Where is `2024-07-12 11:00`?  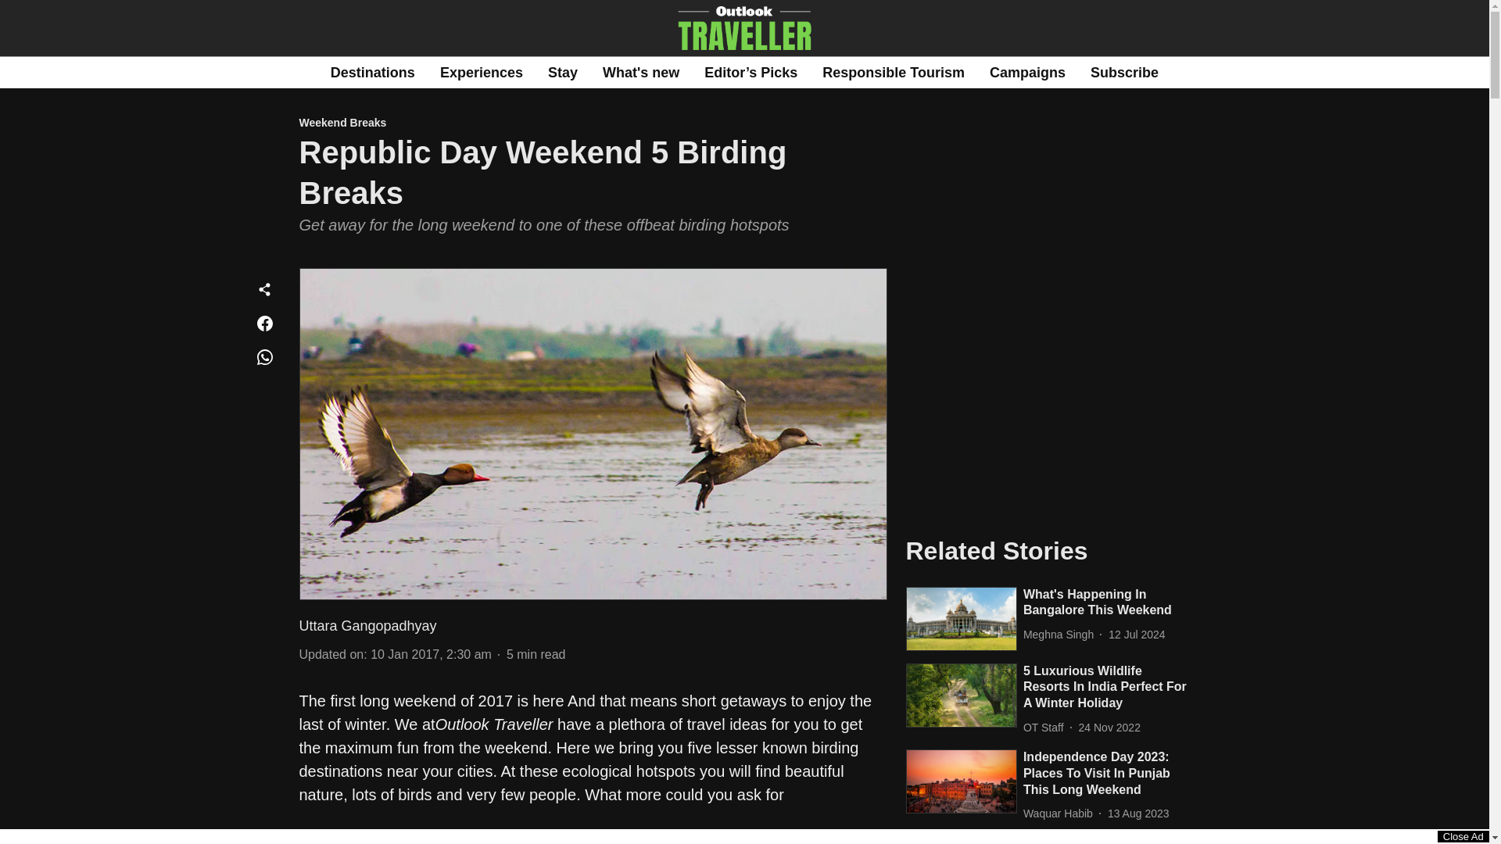 2024-07-12 11:00 is located at coordinates (1137, 635).